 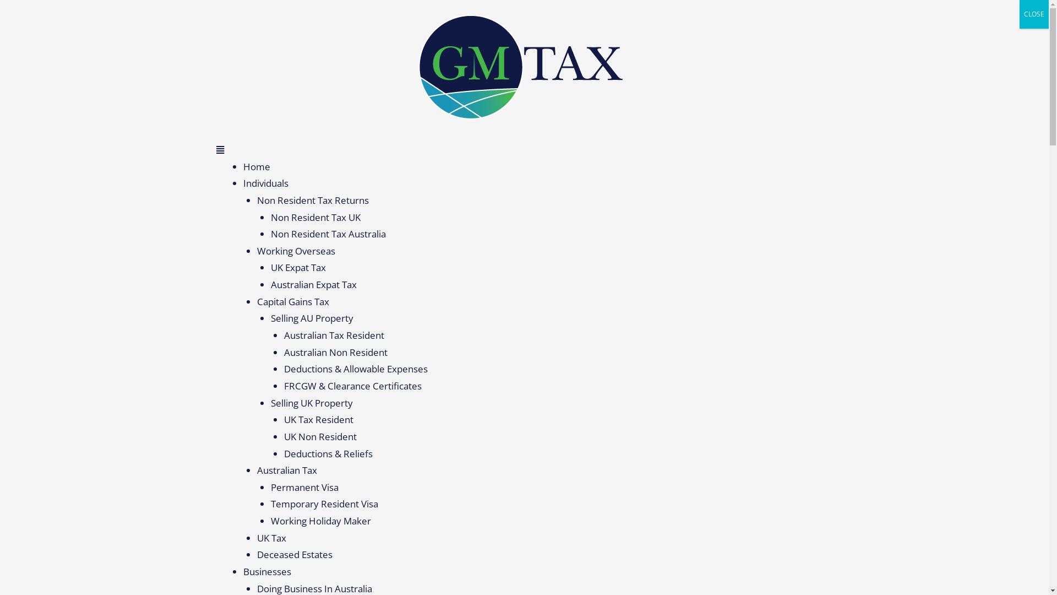 What do you see at coordinates (296, 251) in the screenshot?
I see `Working Overseas` at bounding box center [296, 251].